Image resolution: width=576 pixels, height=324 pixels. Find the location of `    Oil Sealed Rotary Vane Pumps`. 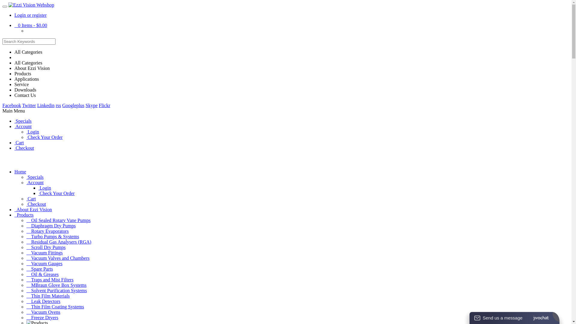

    Oil Sealed Rotary Vane Pumps is located at coordinates (58, 220).